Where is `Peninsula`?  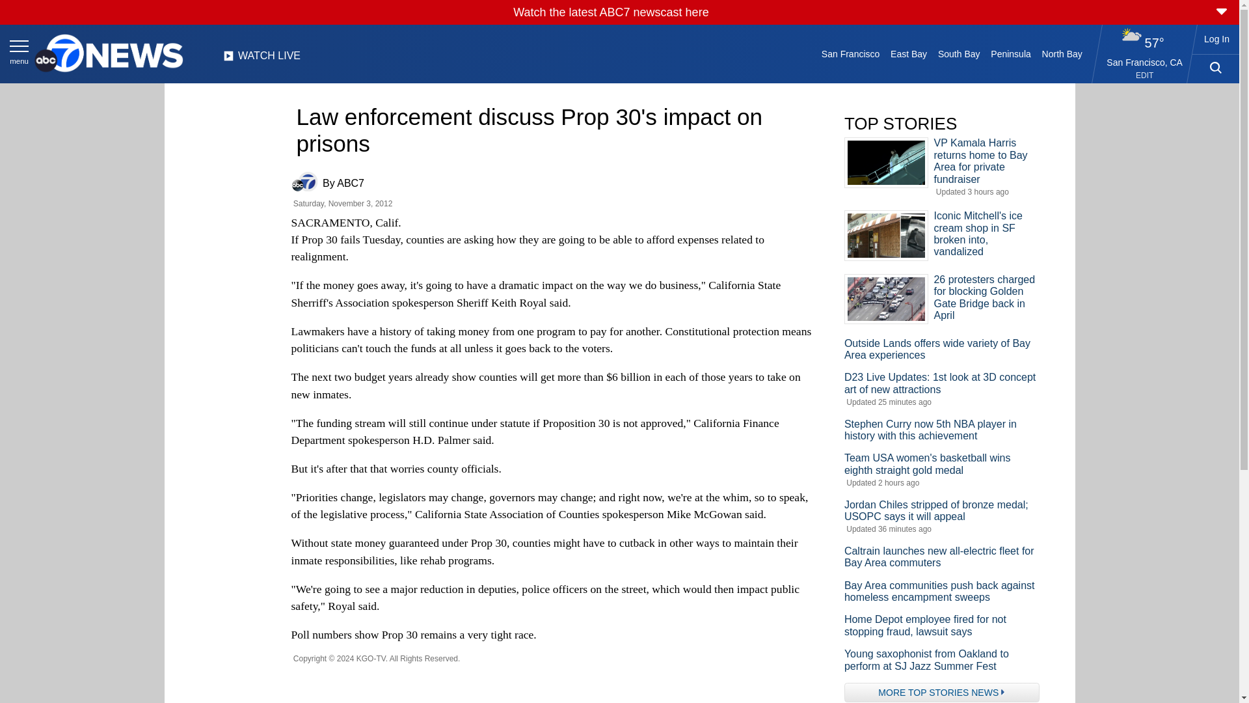 Peninsula is located at coordinates (1011, 53).